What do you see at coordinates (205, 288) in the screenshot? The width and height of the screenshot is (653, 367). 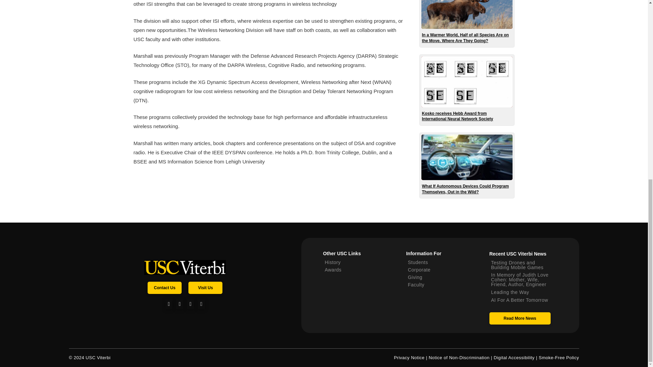 I see `Visit Us` at bounding box center [205, 288].